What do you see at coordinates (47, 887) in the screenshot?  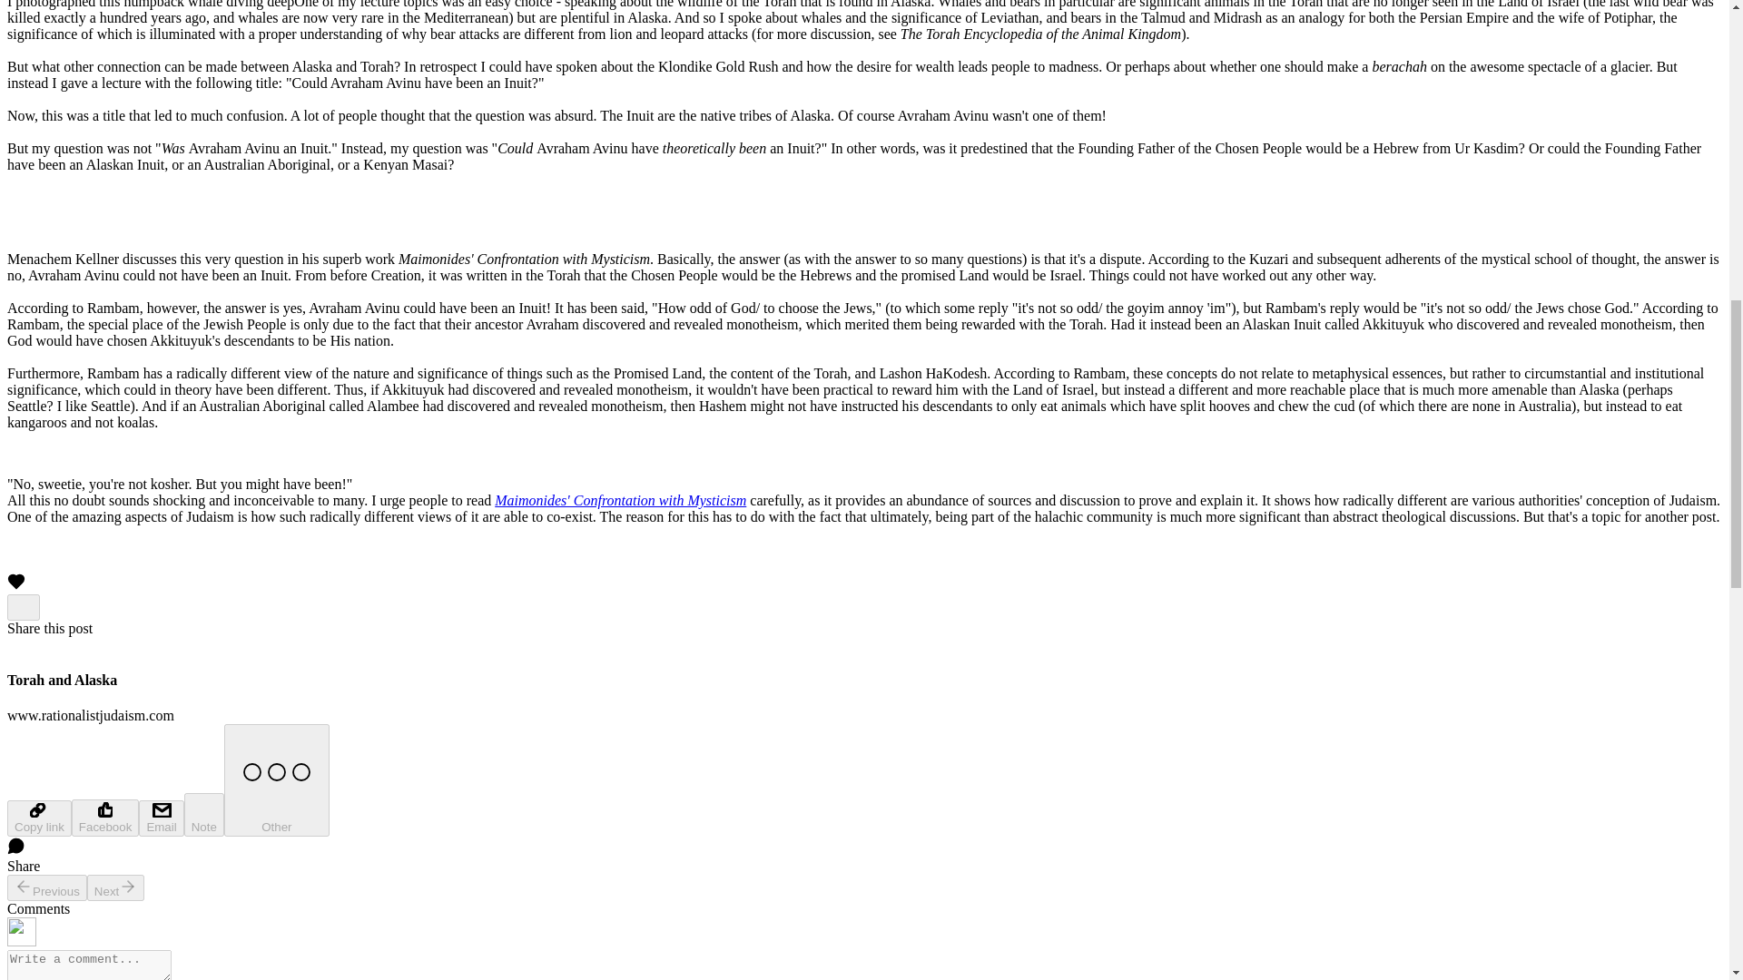 I see `Previous` at bounding box center [47, 887].